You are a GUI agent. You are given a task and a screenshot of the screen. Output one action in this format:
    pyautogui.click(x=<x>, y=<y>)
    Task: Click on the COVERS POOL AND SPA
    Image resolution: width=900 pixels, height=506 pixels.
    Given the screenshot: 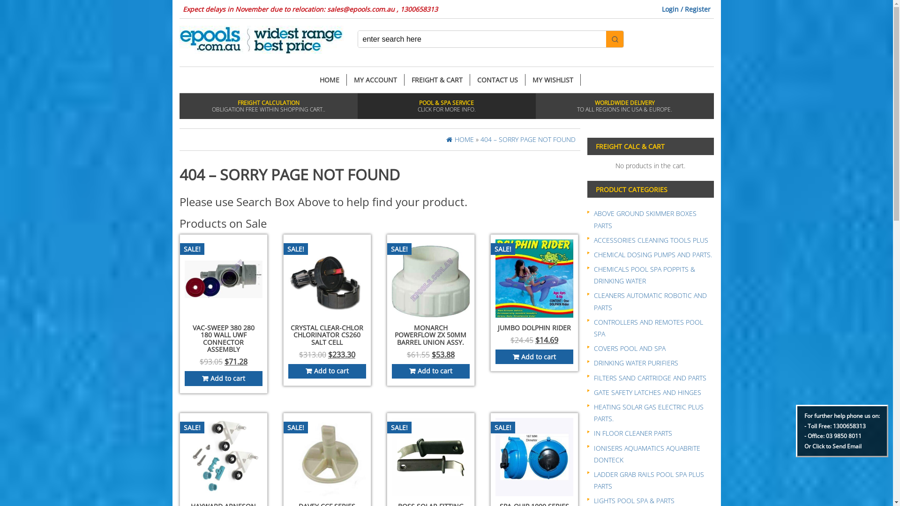 What is the action you would take?
    pyautogui.click(x=629, y=349)
    